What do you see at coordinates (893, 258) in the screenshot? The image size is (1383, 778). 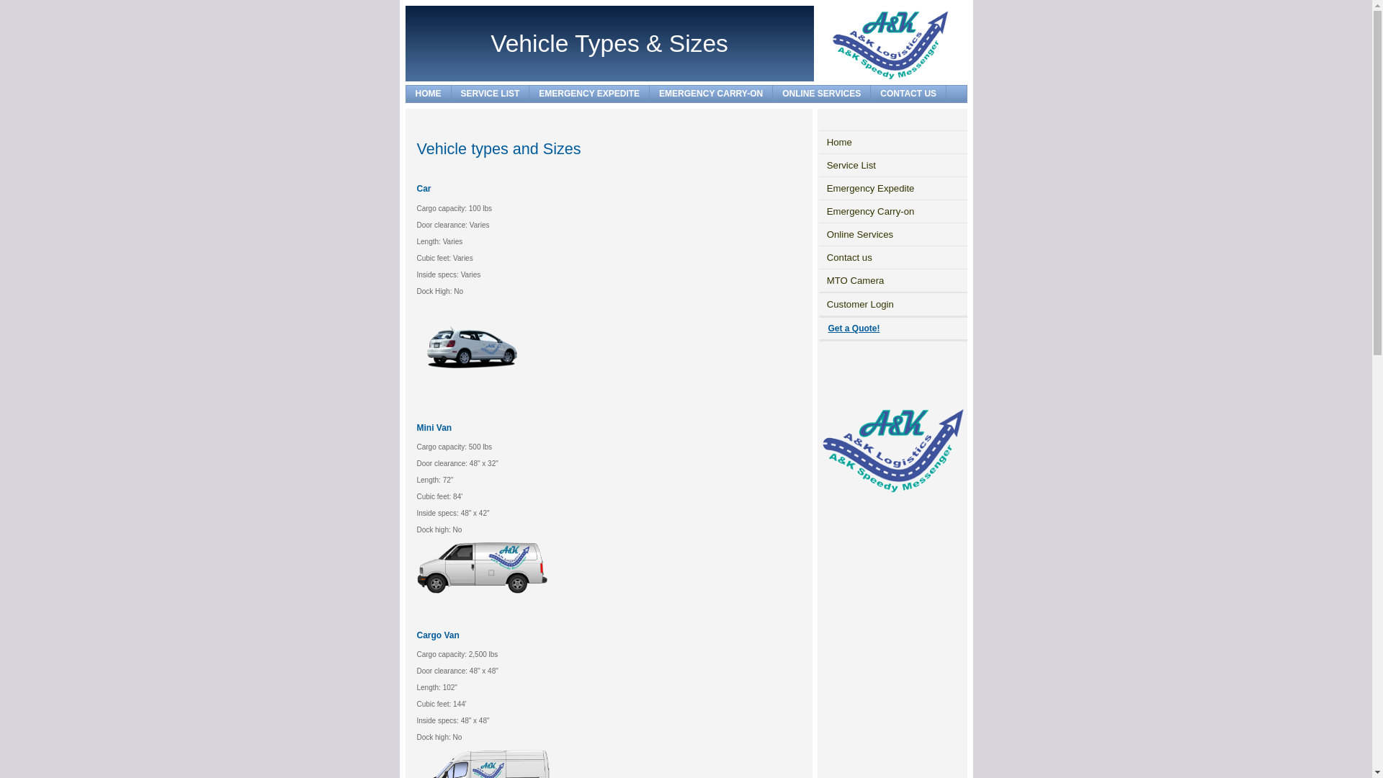 I see `Contact us` at bounding box center [893, 258].